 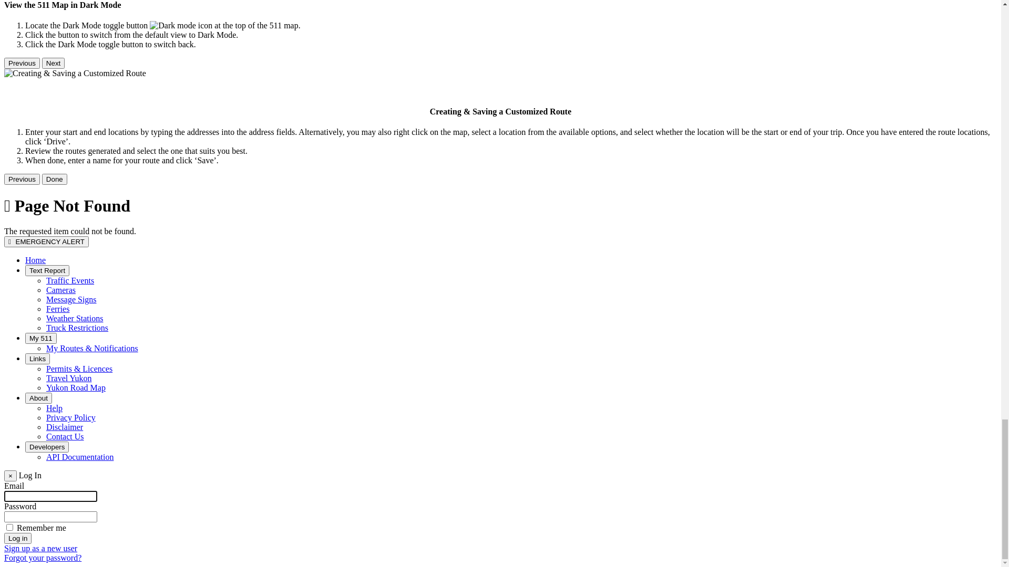 I want to click on Ross River, so click(x=65, y=297).